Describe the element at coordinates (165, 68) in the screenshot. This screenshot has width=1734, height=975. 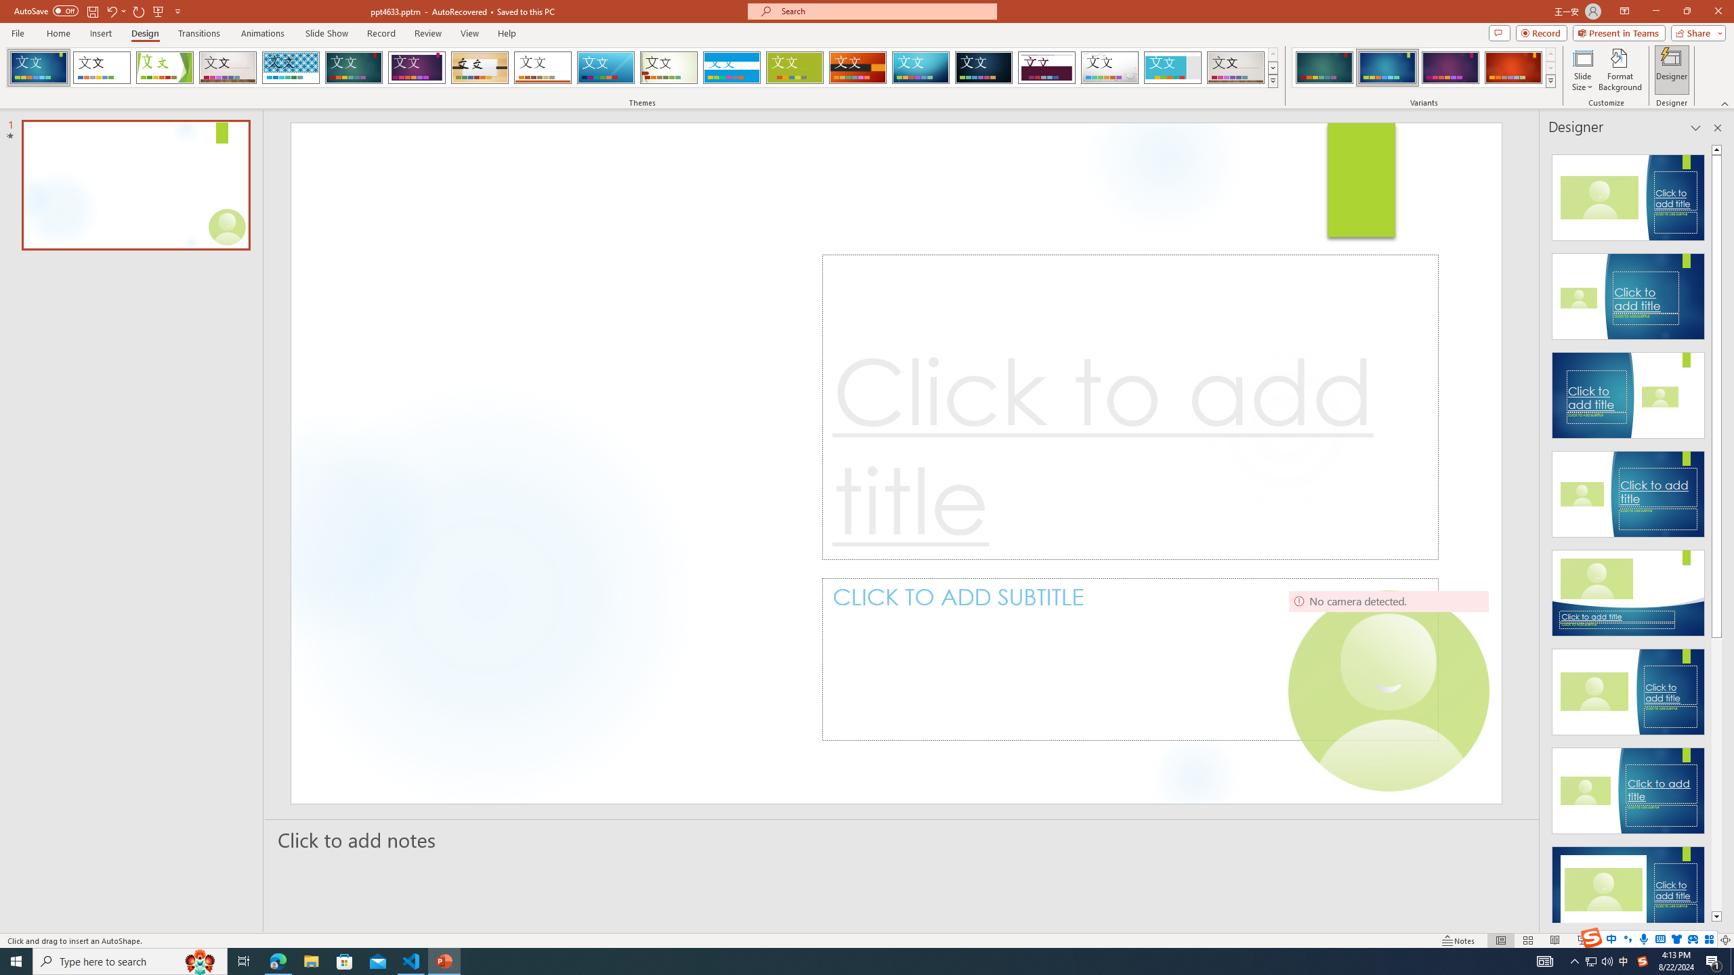
I see `Facet` at that location.